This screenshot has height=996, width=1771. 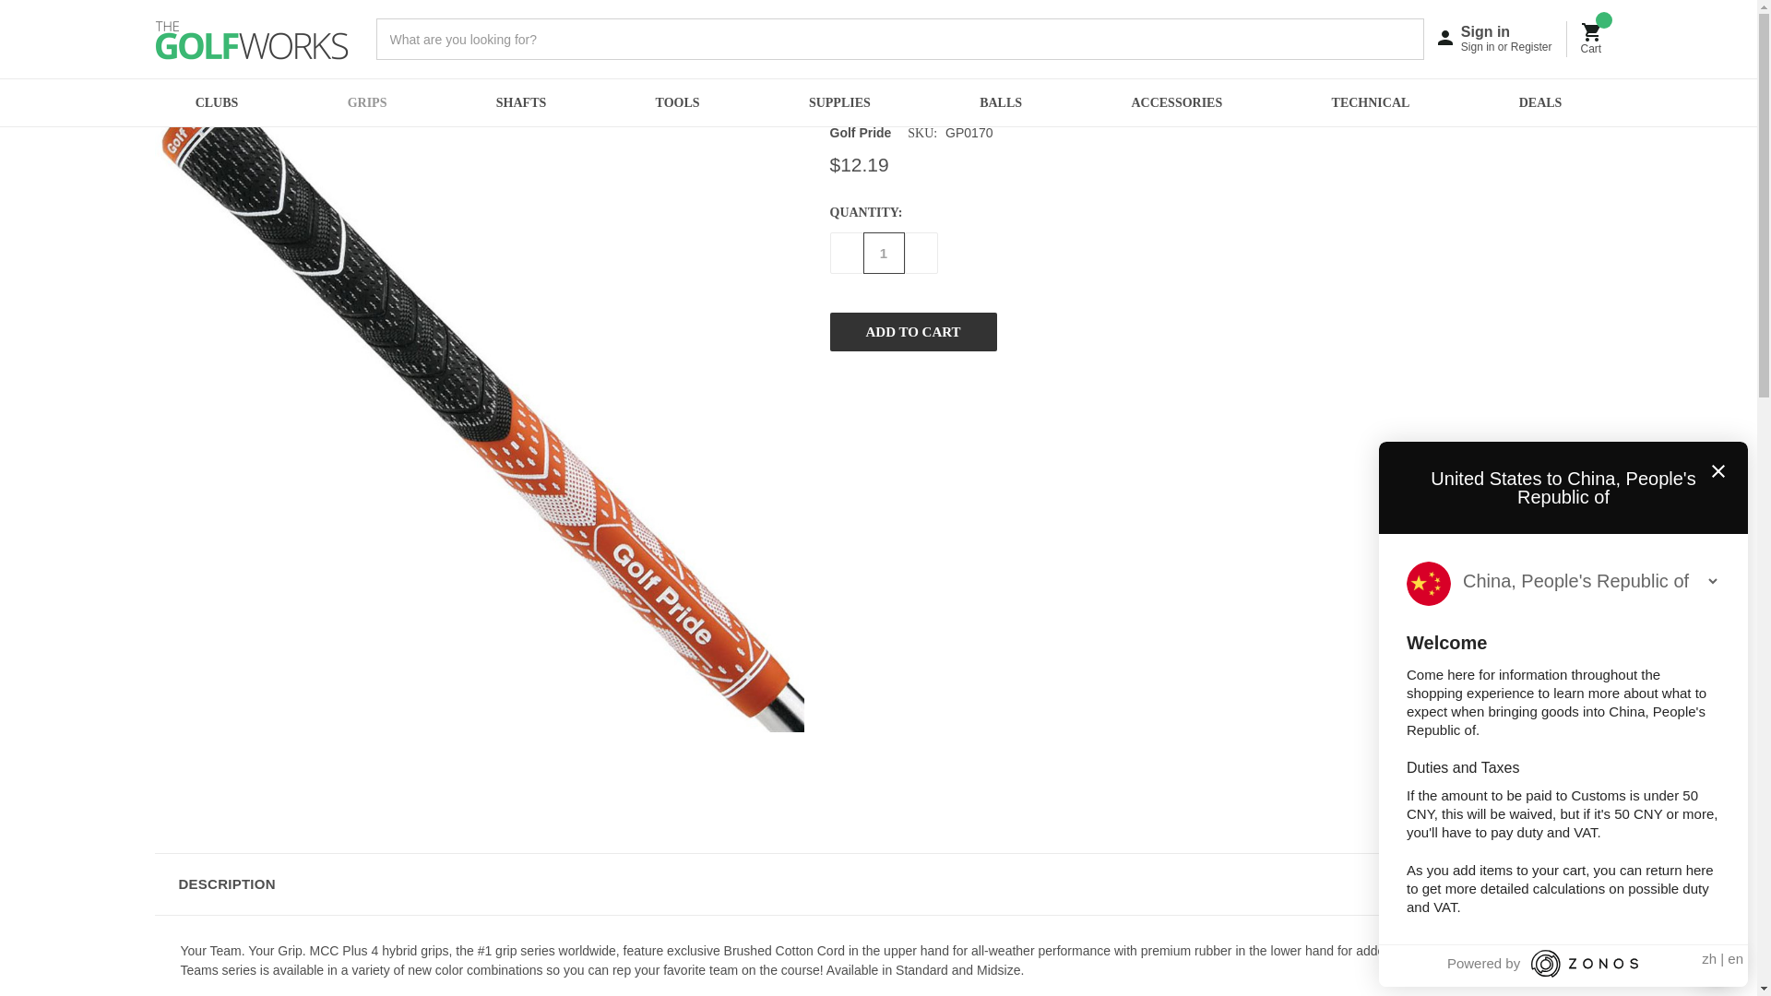 What do you see at coordinates (216, 103) in the screenshot?
I see `CLUBS` at bounding box center [216, 103].